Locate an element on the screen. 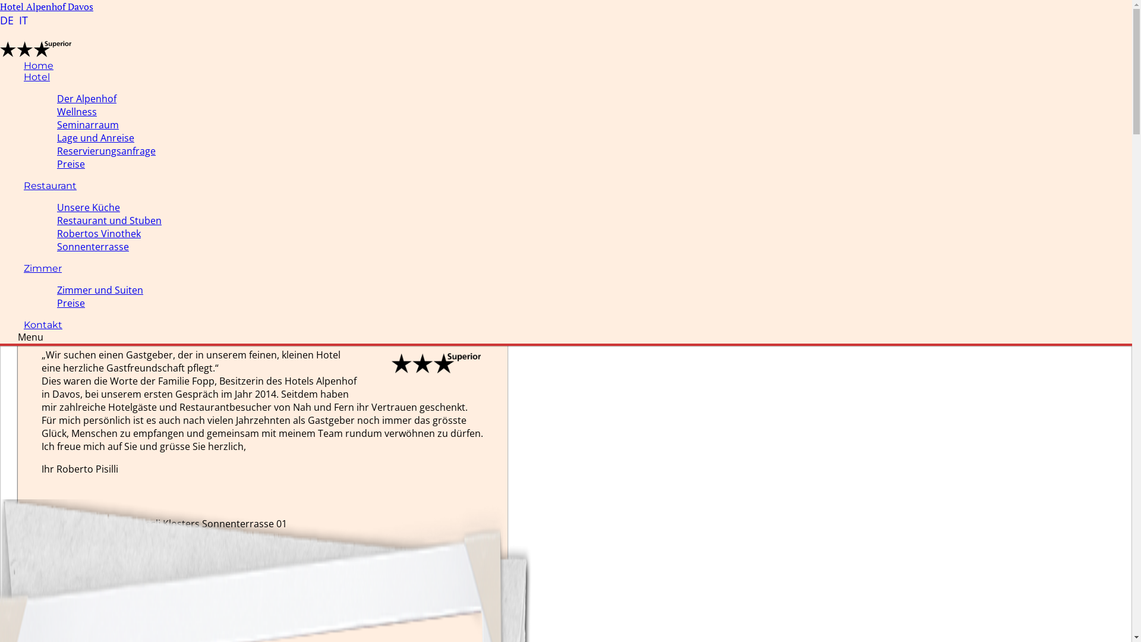 The width and height of the screenshot is (1141, 642). DE is located at coordinates (8, 20).